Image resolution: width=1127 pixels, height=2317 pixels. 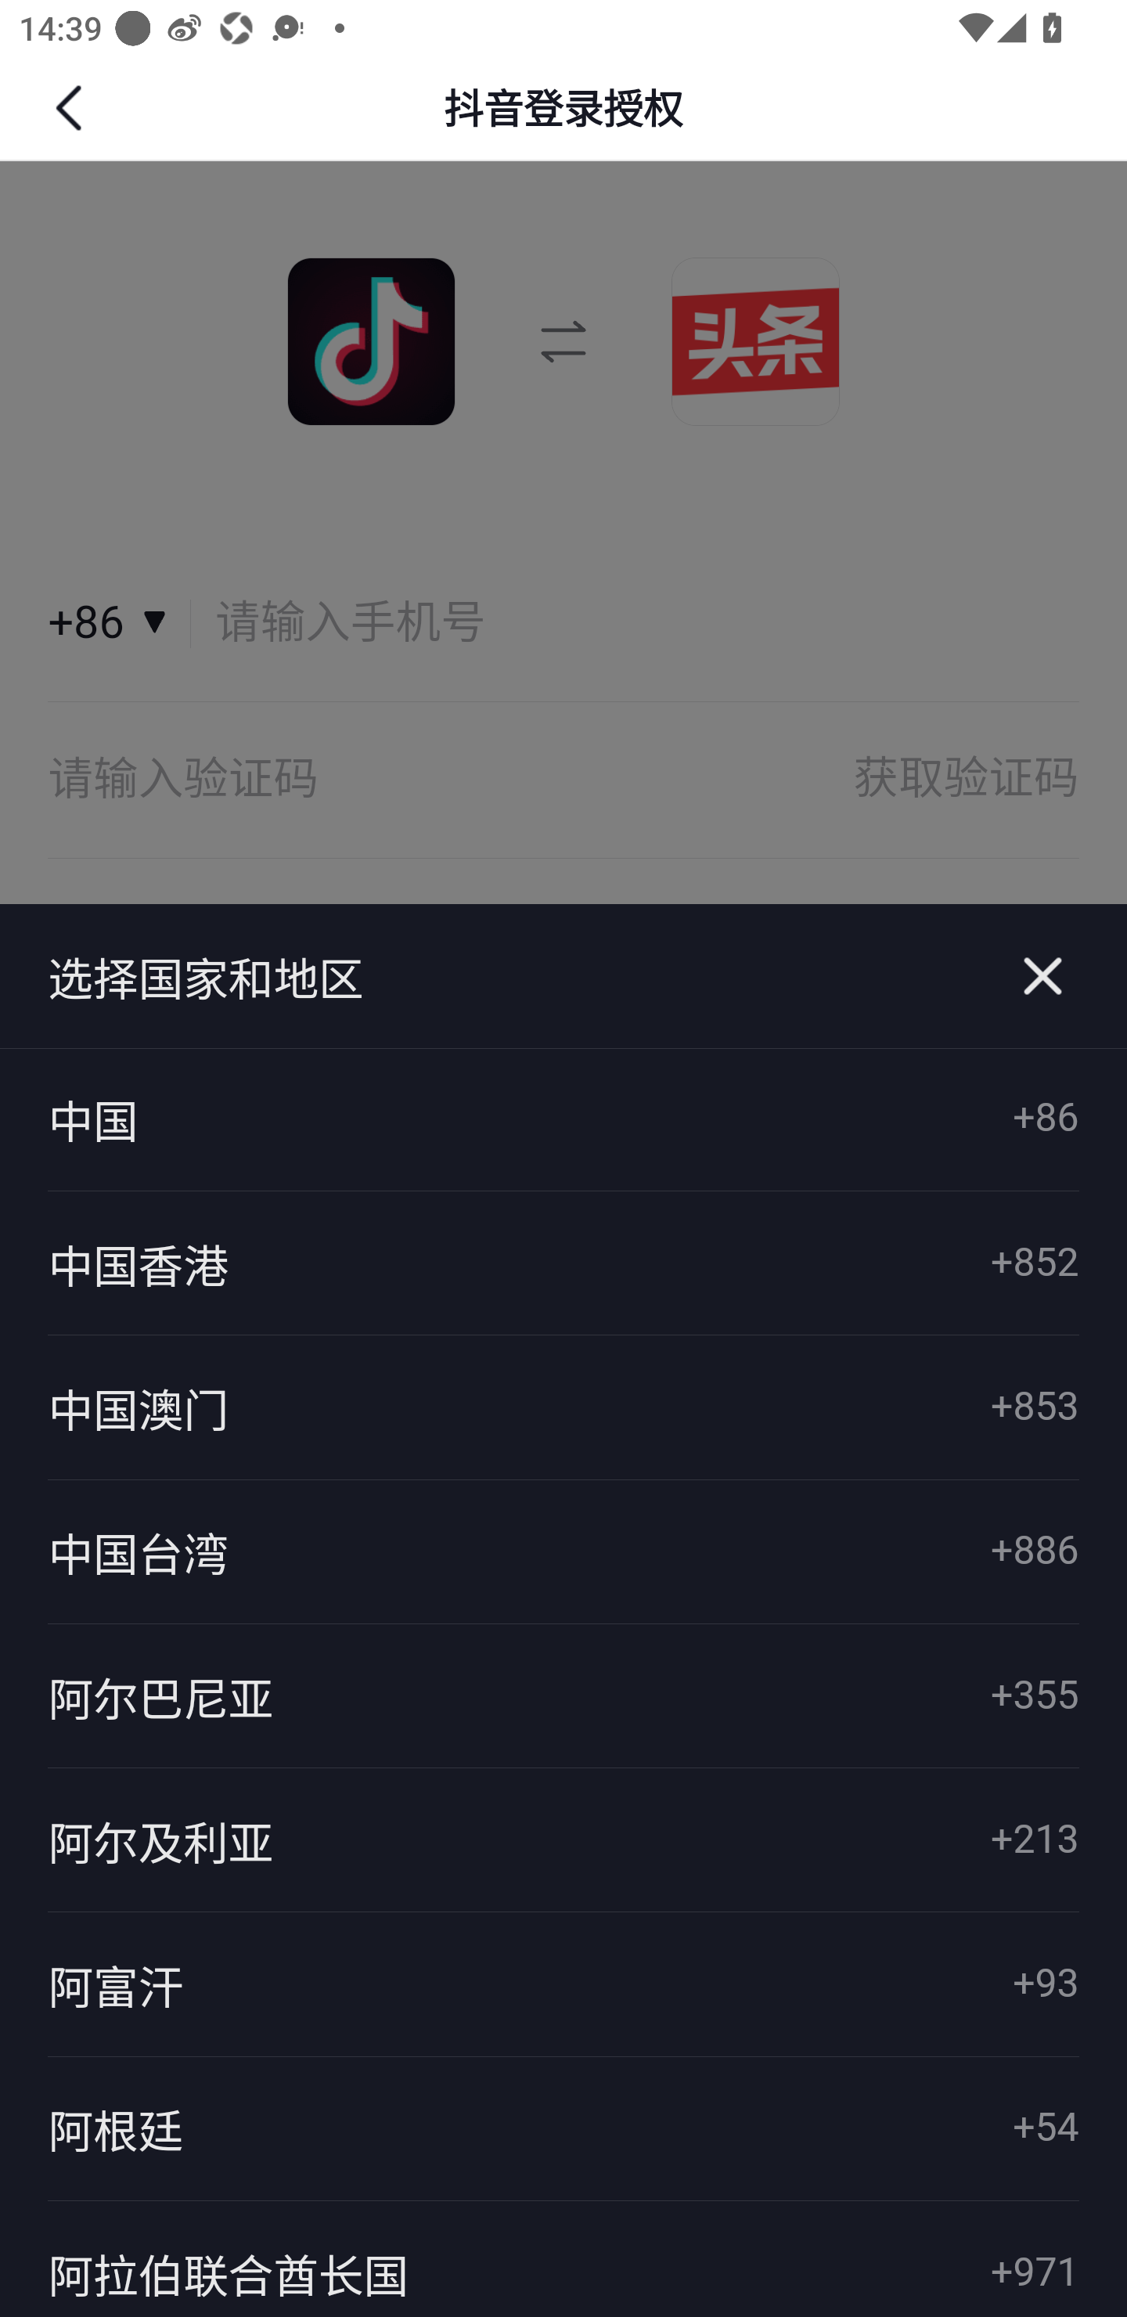 I want to click on 阿尔巴尼亚+355, so click(x=563, y=1695).